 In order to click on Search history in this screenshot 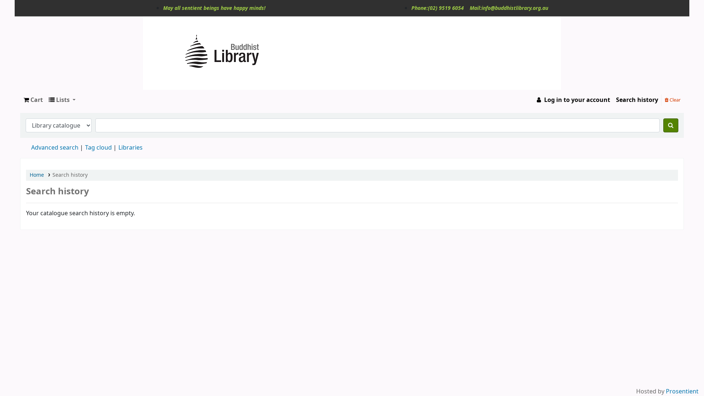, I will do `click(637, 100)`.